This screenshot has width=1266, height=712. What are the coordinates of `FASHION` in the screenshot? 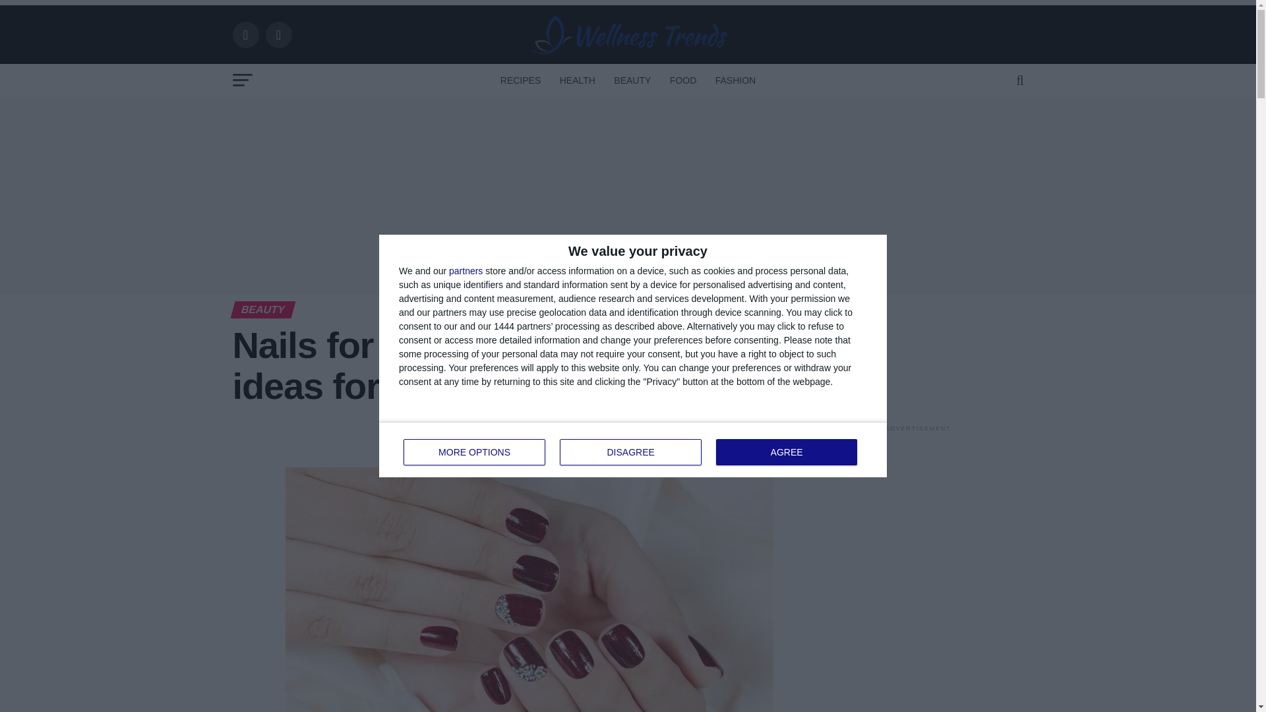 It's located at (735, 80).